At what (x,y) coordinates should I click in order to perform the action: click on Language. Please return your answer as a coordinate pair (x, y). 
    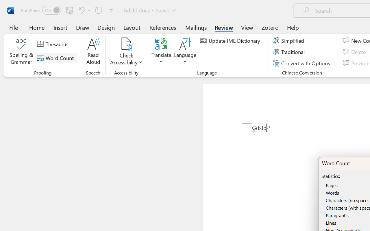
    Looking at the image, I should click on (185, 52).